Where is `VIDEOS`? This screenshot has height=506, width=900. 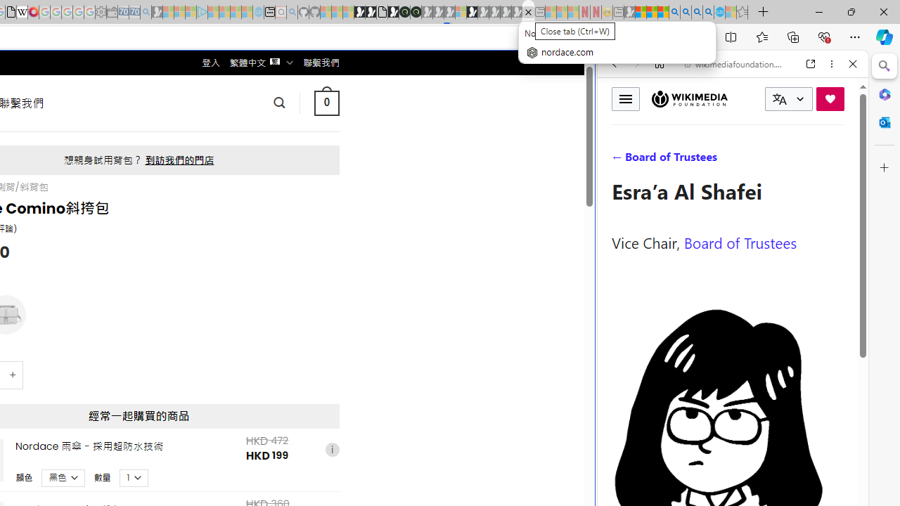 VIDEOS is located at coordinates (707, 160).